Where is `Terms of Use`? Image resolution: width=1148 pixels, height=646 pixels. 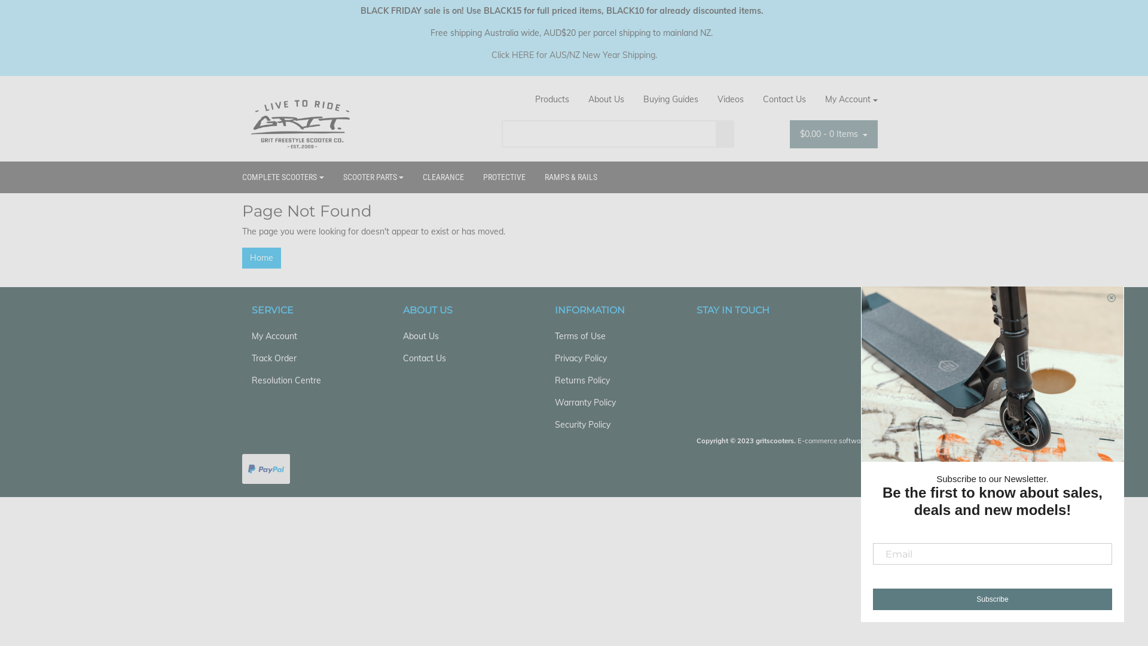 Terms of Use is located at coordinates (612, 336).